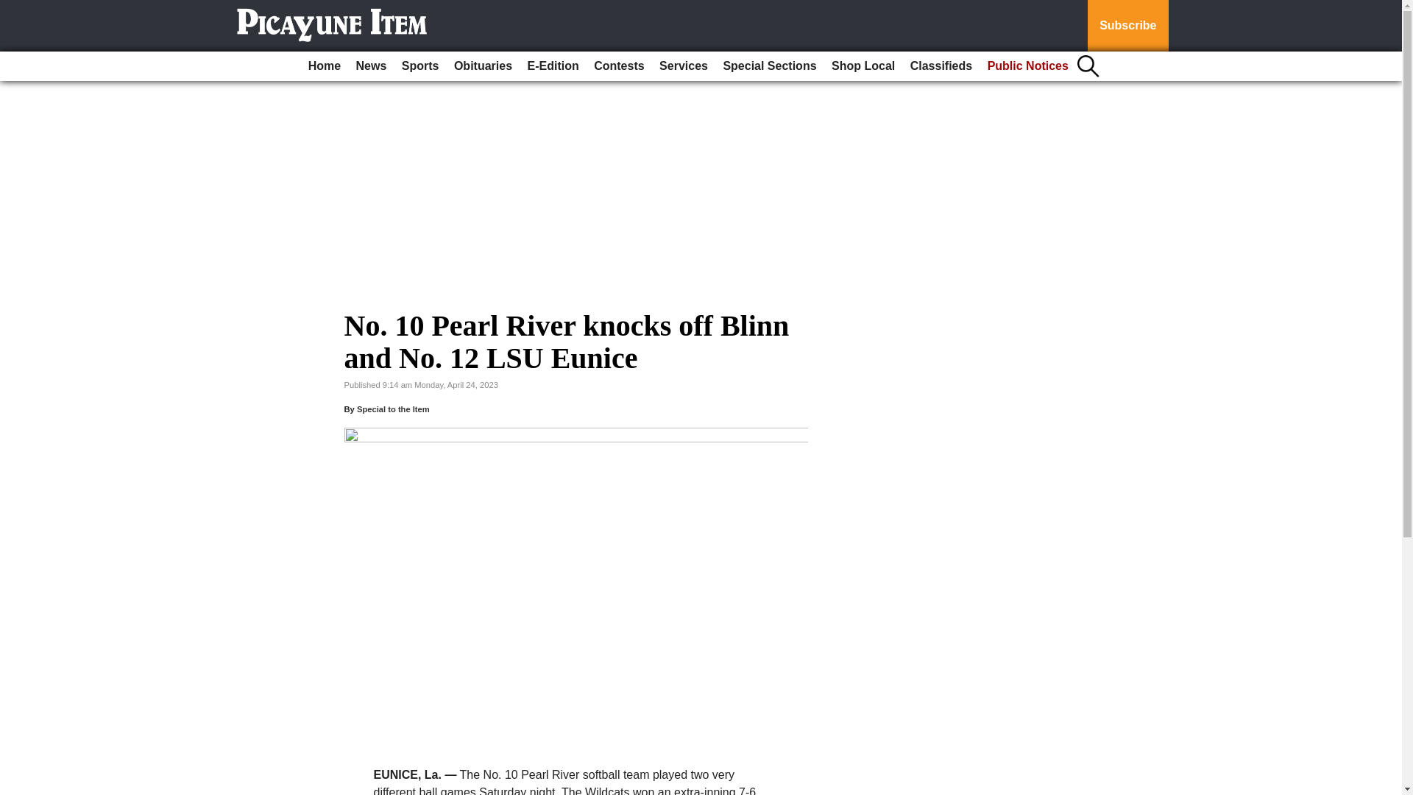 The width and height of the screenshot is (1413, 795). What do you see at coordinates (769, 66) in the screenshot?
I see `Special Sections` at bounding box center [769, 66].